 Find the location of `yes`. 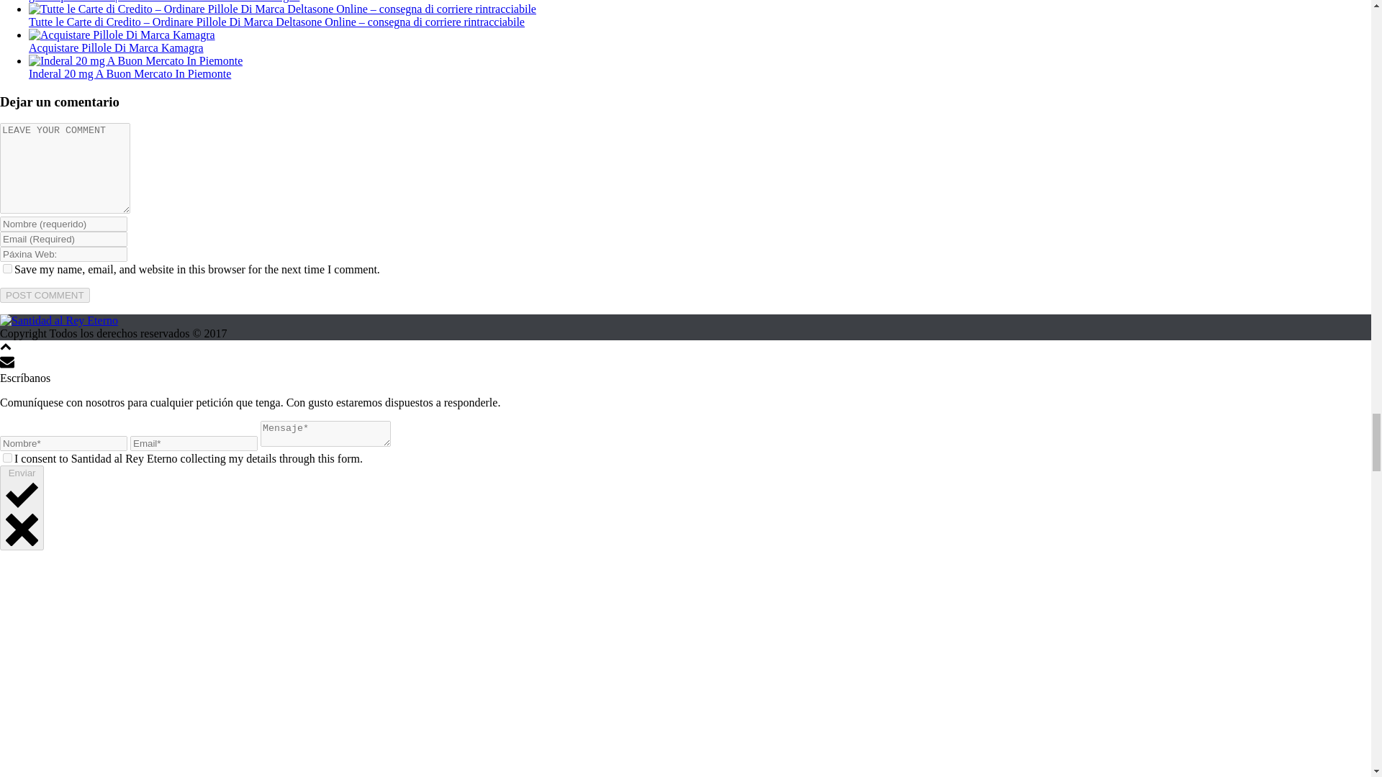

yes is located at coordinates (7, 269).